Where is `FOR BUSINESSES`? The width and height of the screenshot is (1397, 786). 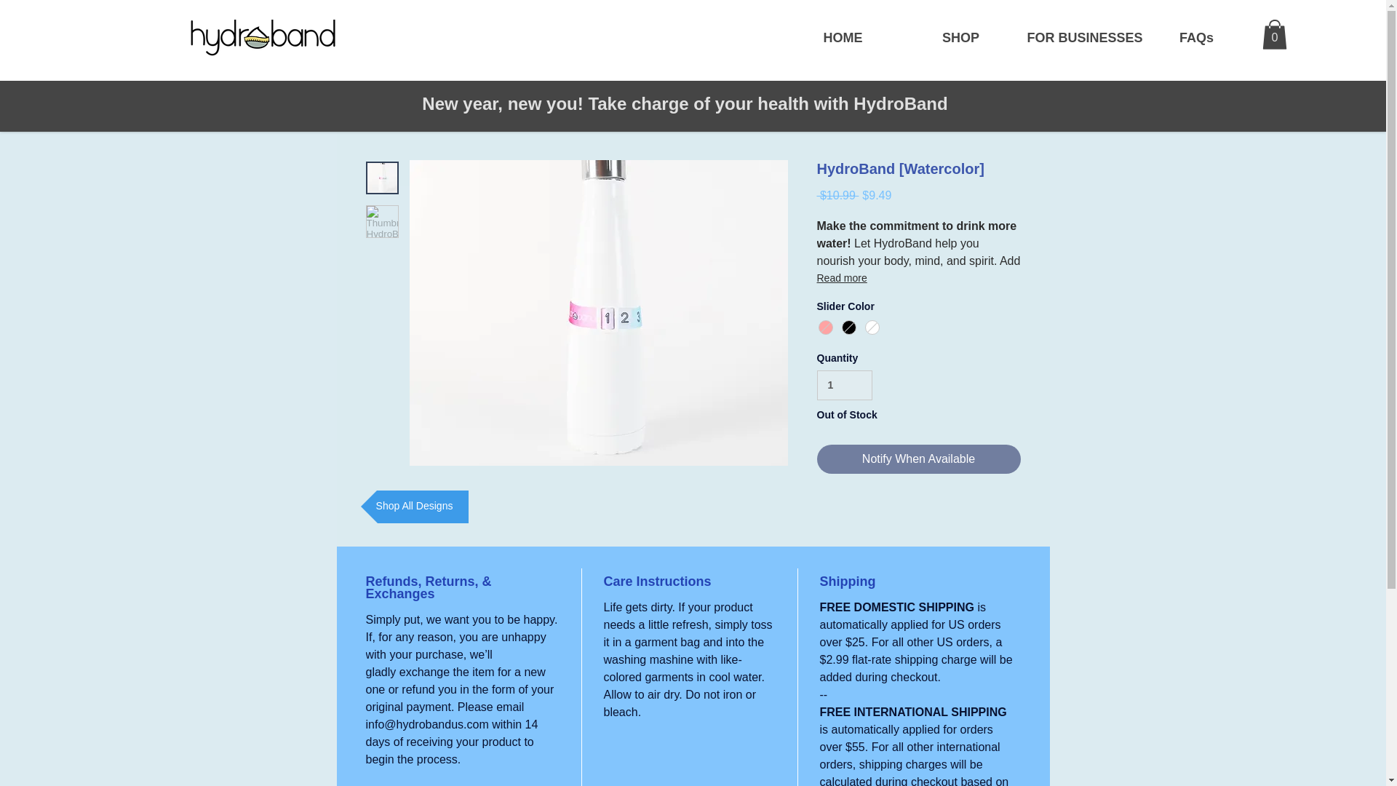
FOR BUSINESSES is located at coordinates (1078, 38).